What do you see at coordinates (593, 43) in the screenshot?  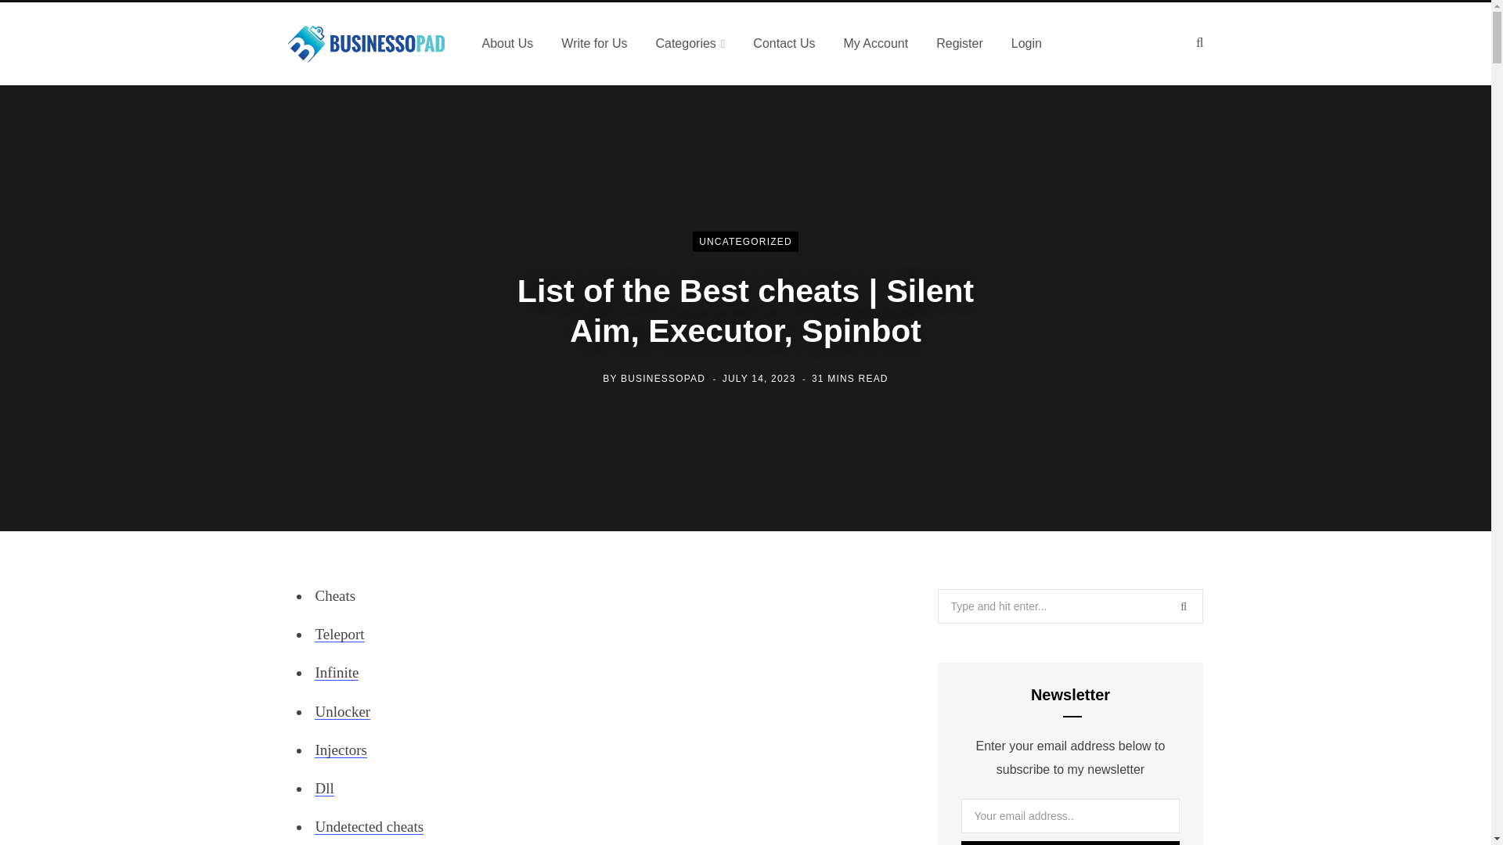 I see `Write for Us` at bounding box center [593, 43].